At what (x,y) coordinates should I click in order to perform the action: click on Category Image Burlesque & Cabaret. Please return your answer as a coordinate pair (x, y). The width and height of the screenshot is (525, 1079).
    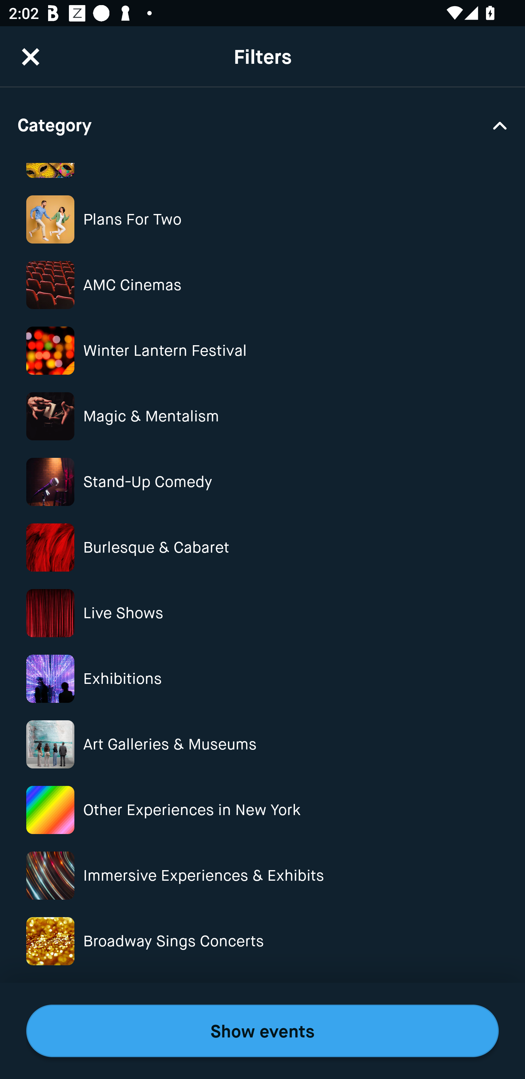
    Looking at the image, I should click on (262, 548).